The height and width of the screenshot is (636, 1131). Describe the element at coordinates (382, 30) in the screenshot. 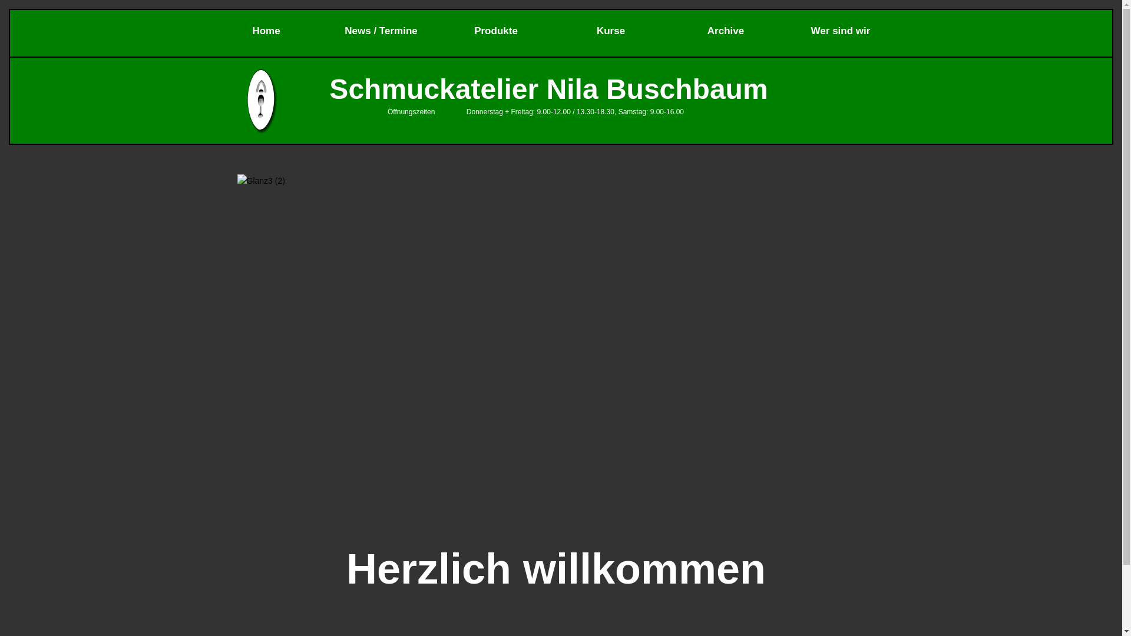

I see `News / Termine` at that location.